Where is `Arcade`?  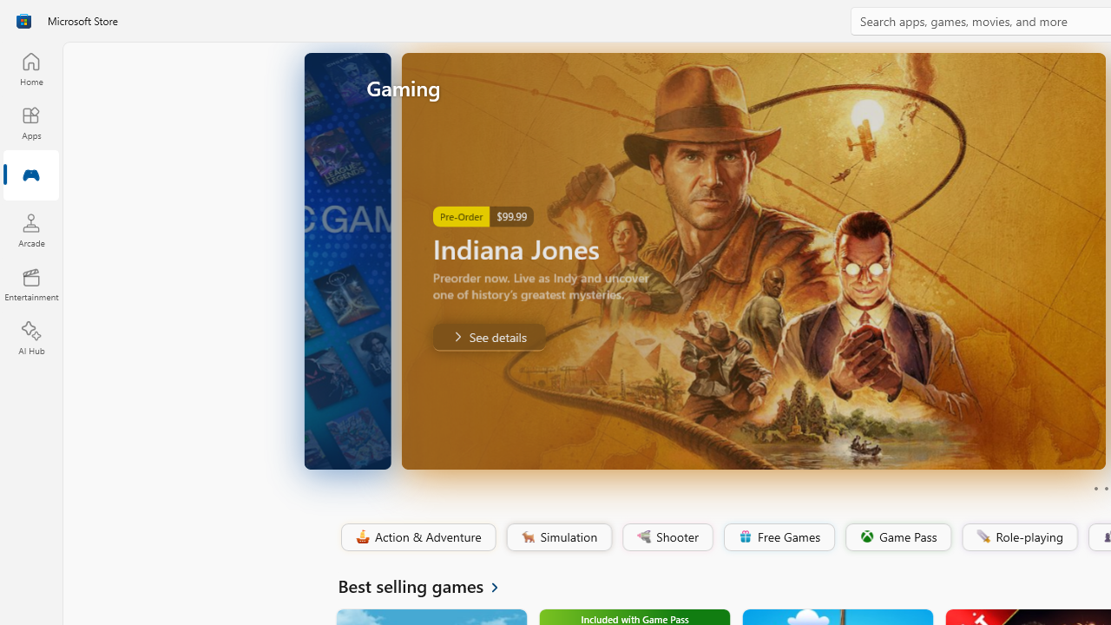
Arcade is located at coordinates (31, 230).